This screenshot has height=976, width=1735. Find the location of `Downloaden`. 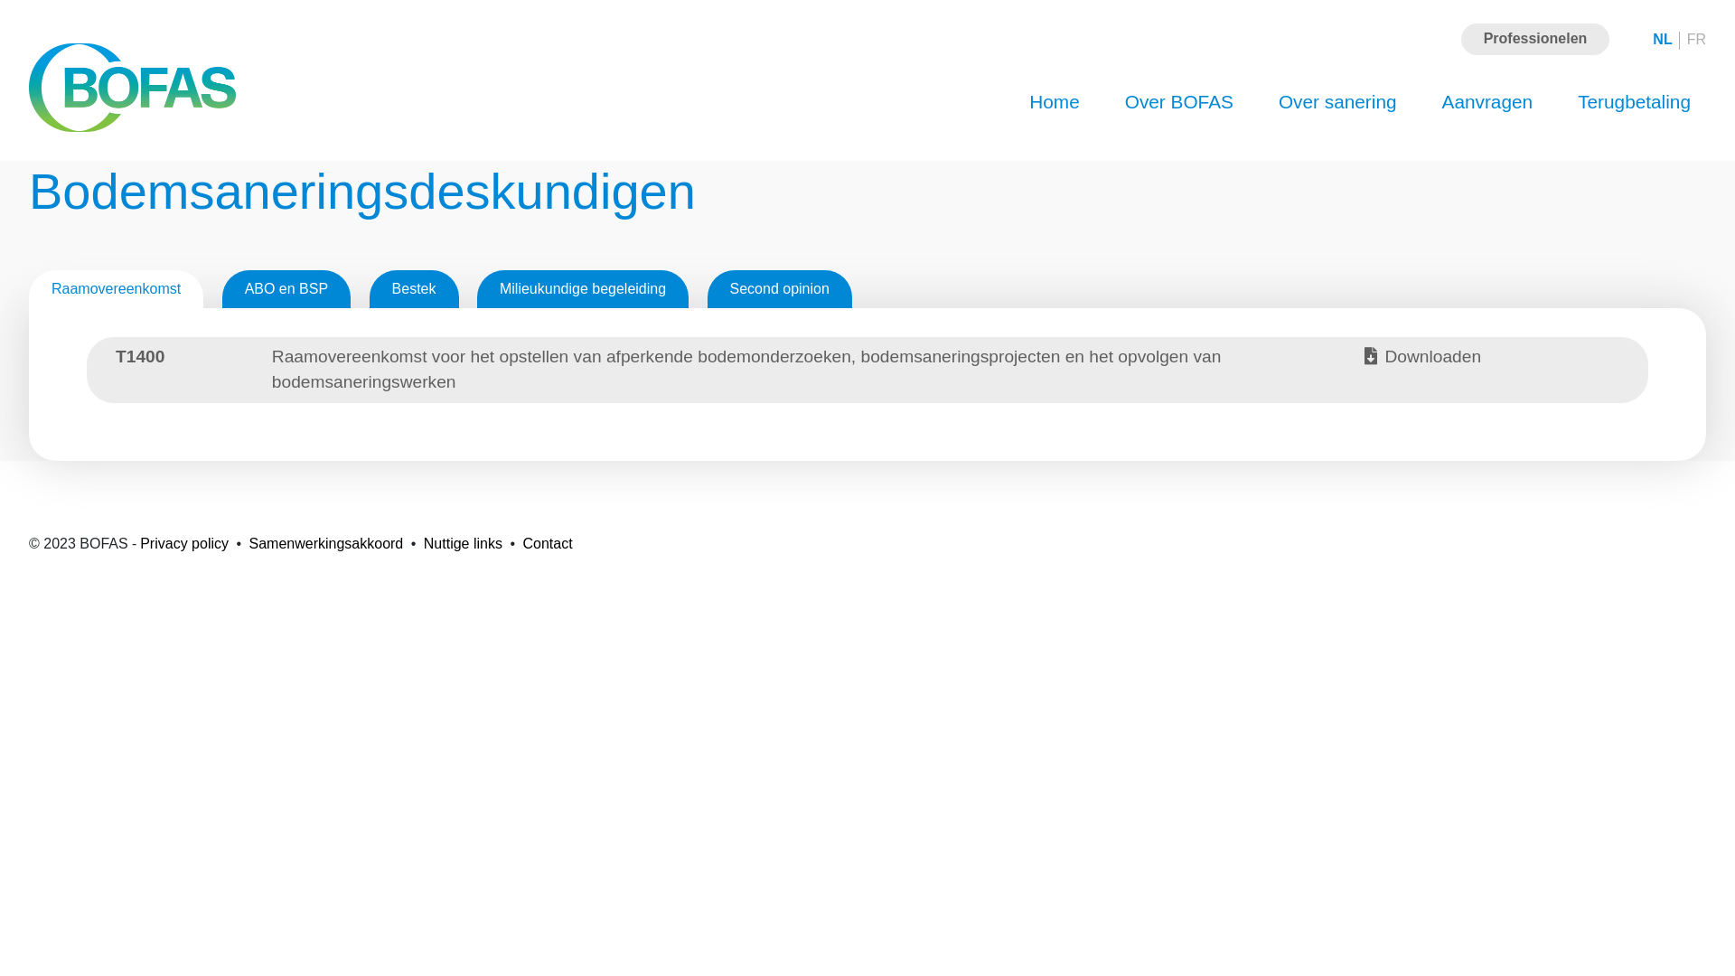

Downloaden is located at coordinates (1492, 371).